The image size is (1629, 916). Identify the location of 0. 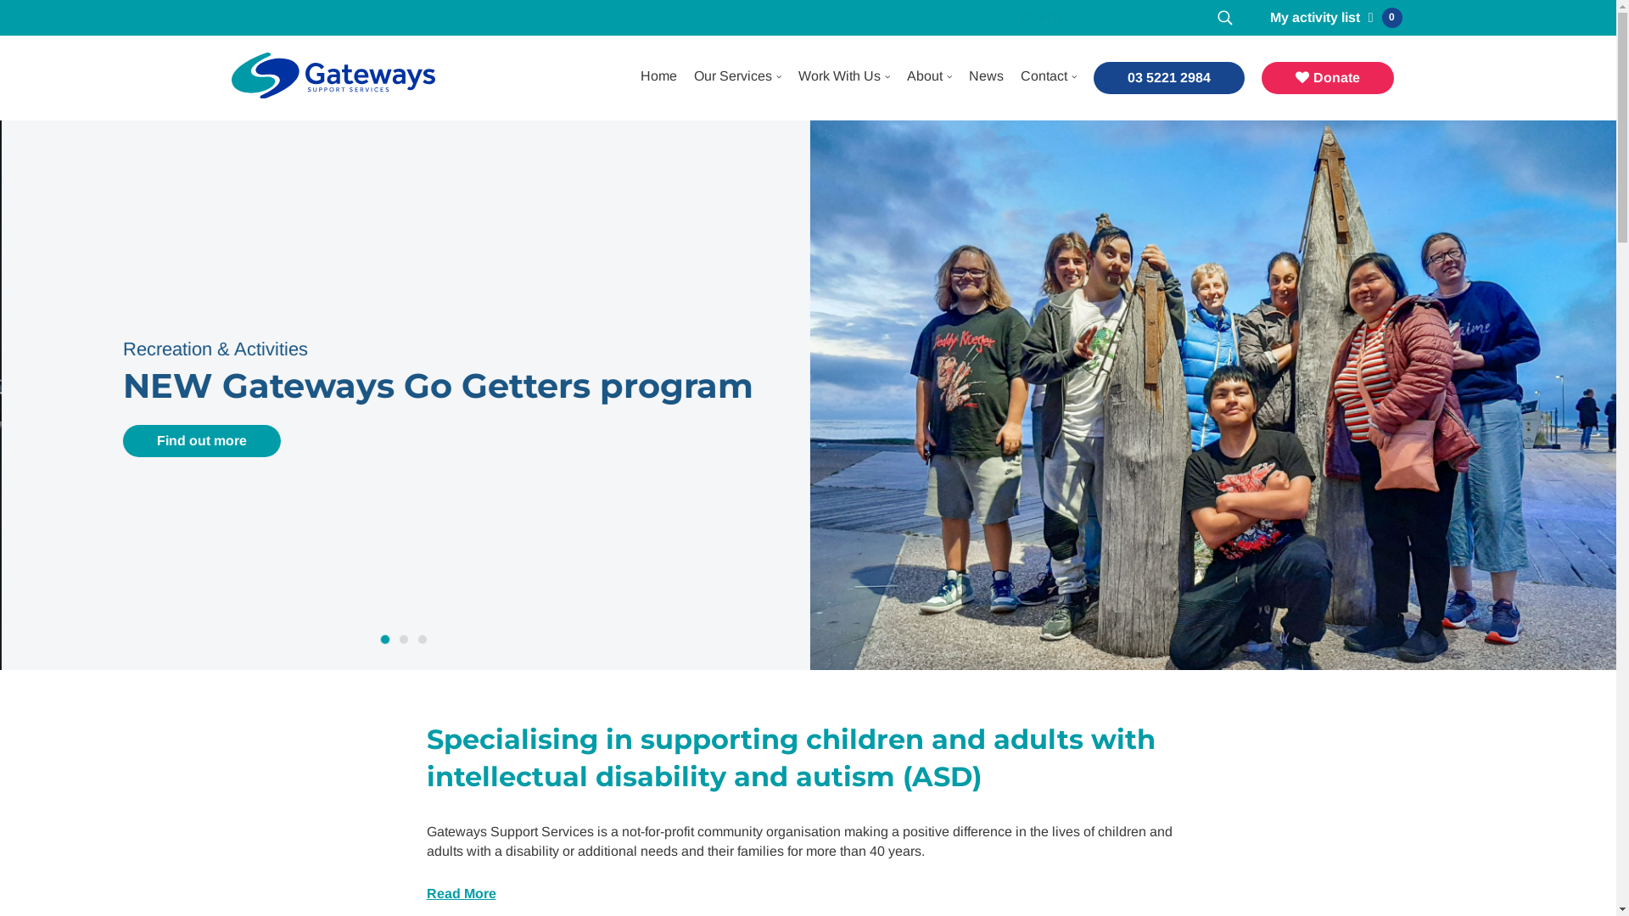
(1381, 18).